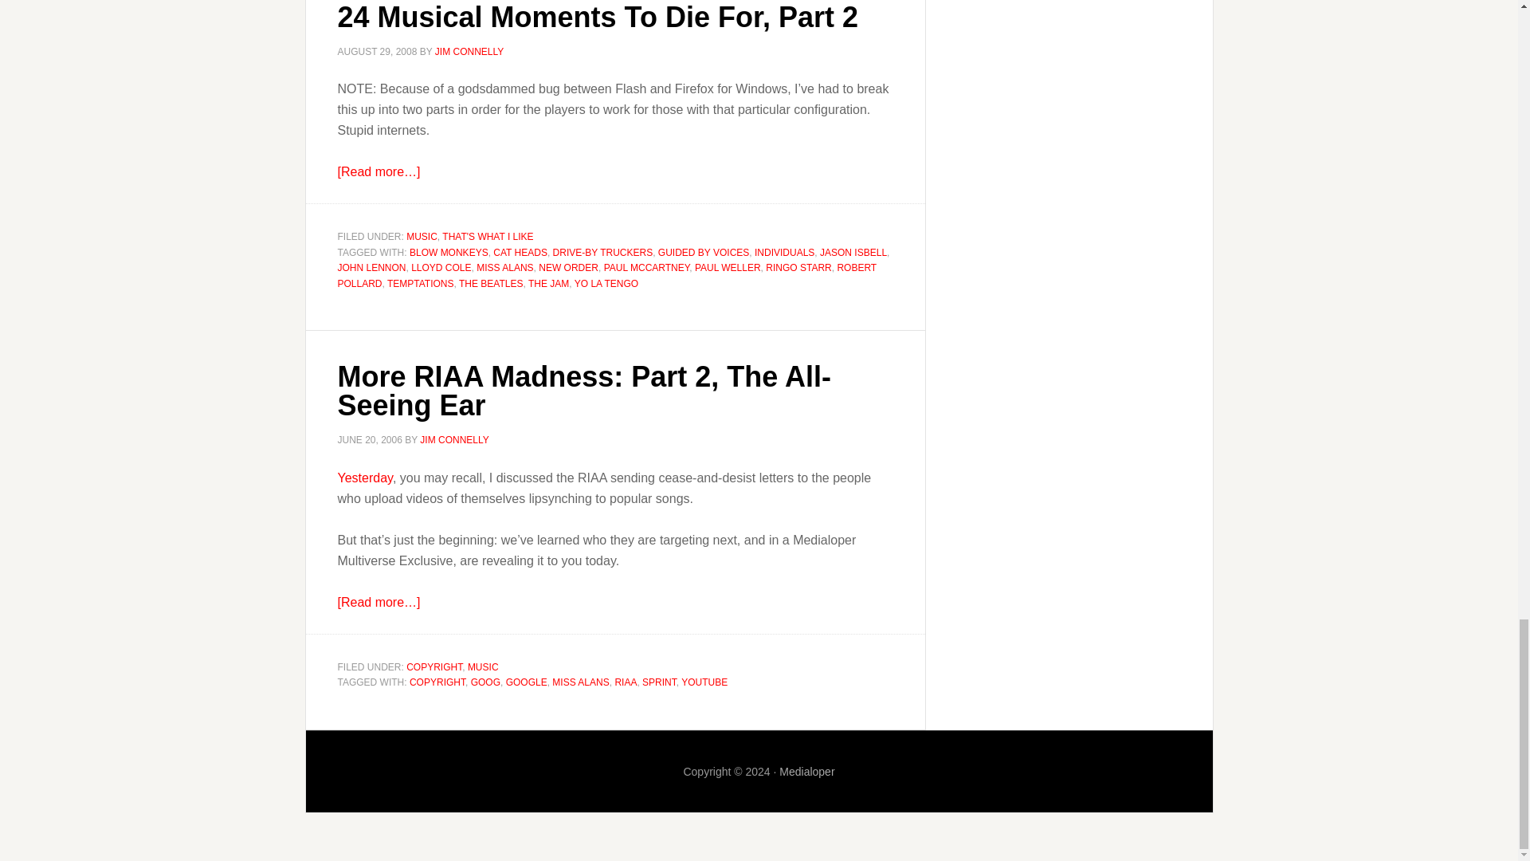 The height and width of the screenshot is (861, 1530). What do you see at coordinates (422, 236) in the screenshot?
I see `MUSIC` at bounding box center [422, 236].